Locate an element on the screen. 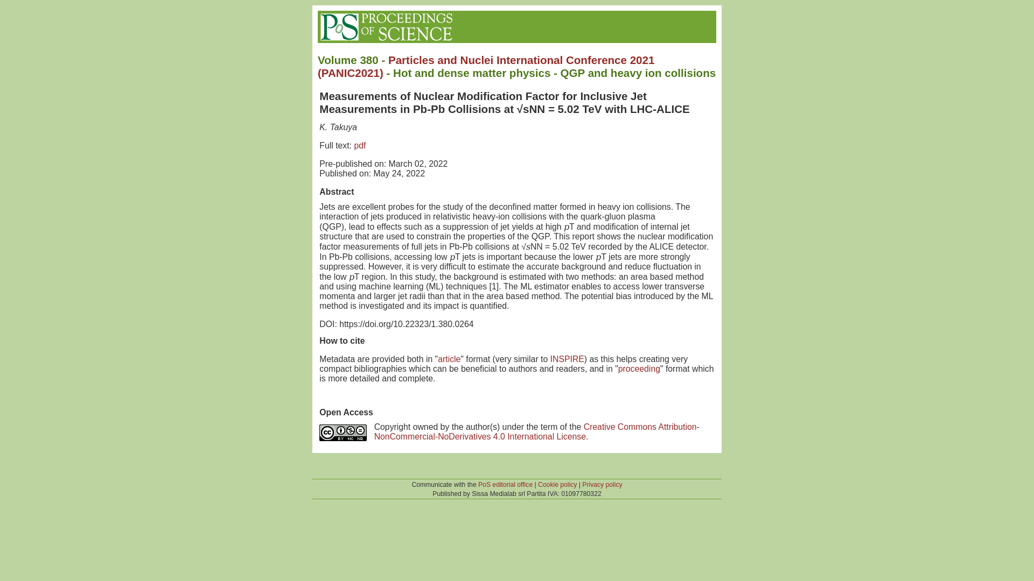 This screenshot has height=581, width=1034. Privacy policy is located at coordinates (602, 485).